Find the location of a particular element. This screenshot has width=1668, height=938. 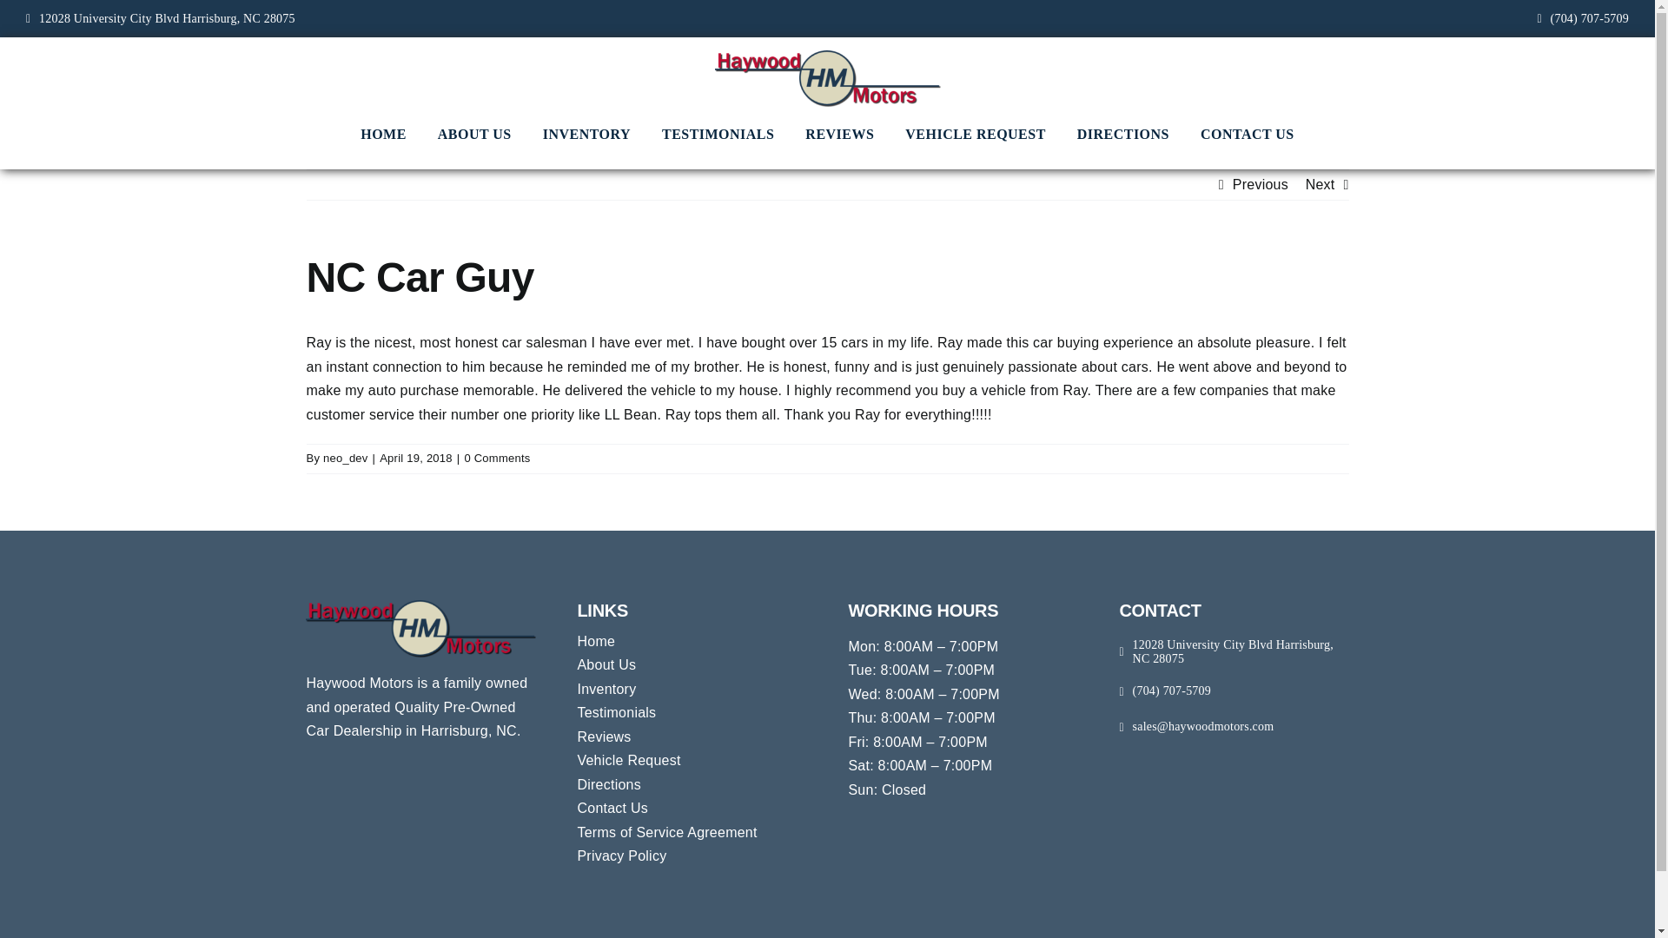

Contact Us is located at coordinates (692, 808).